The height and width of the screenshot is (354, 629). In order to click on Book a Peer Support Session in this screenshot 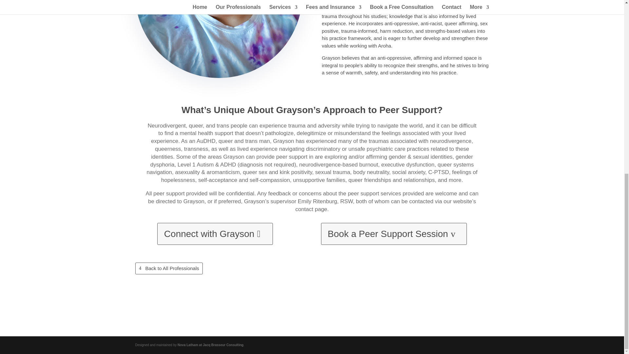, I will do `click(394, 234)`.